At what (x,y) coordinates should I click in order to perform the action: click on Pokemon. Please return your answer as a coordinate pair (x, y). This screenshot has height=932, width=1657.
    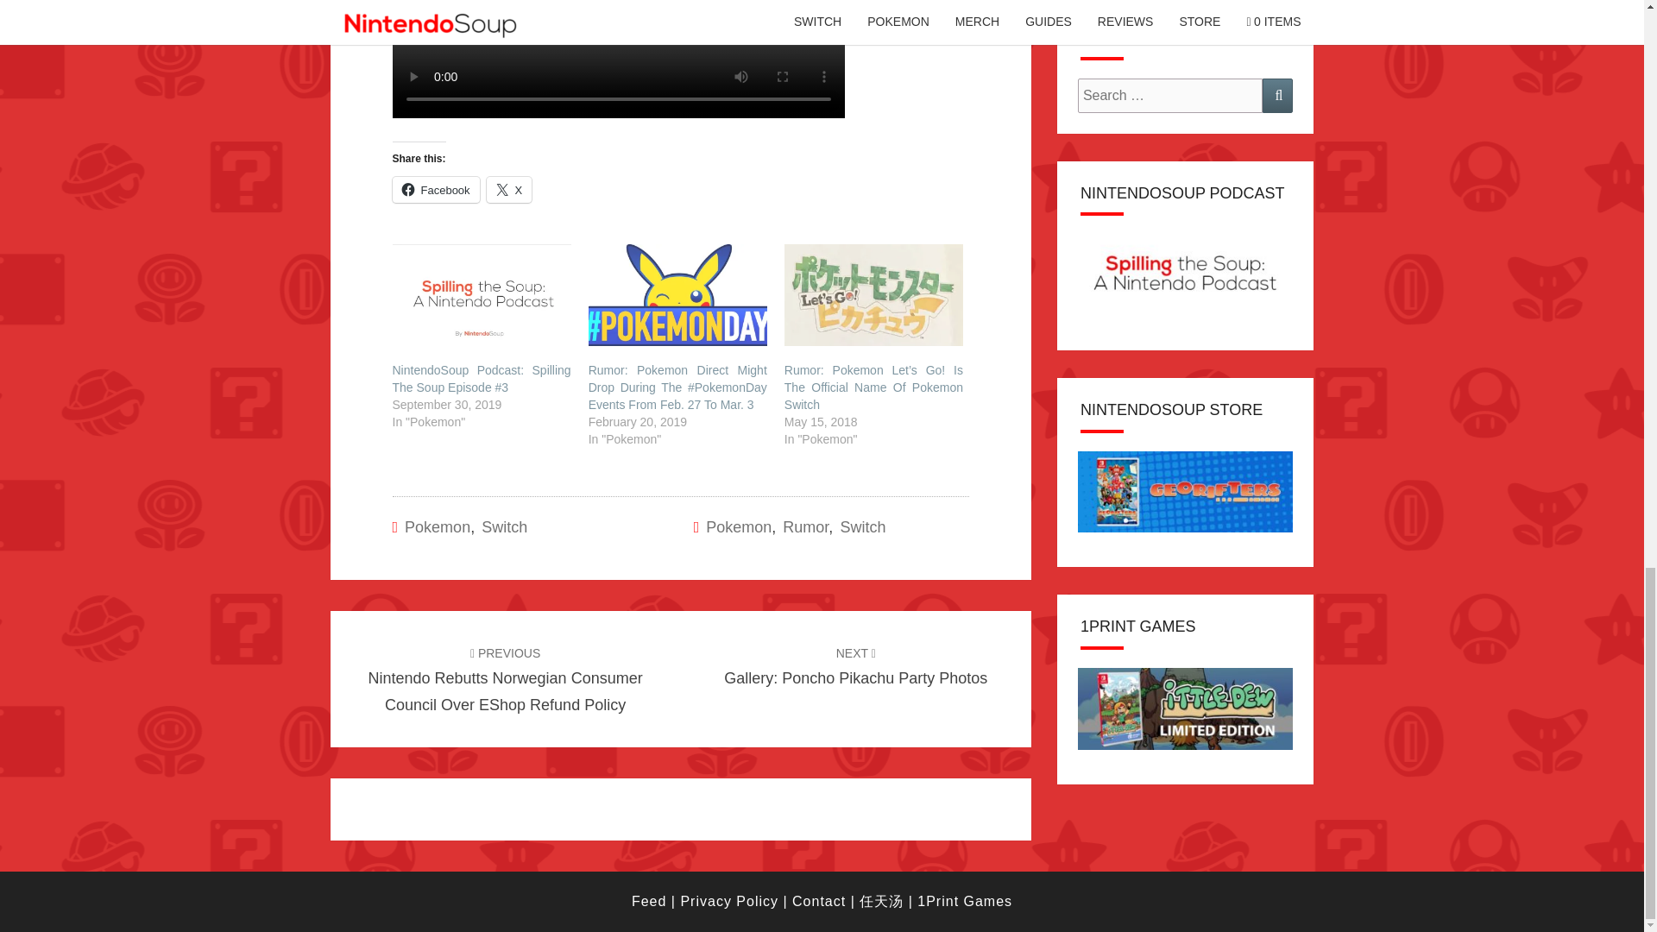
    Looking at the image, I should click on (509, 190).